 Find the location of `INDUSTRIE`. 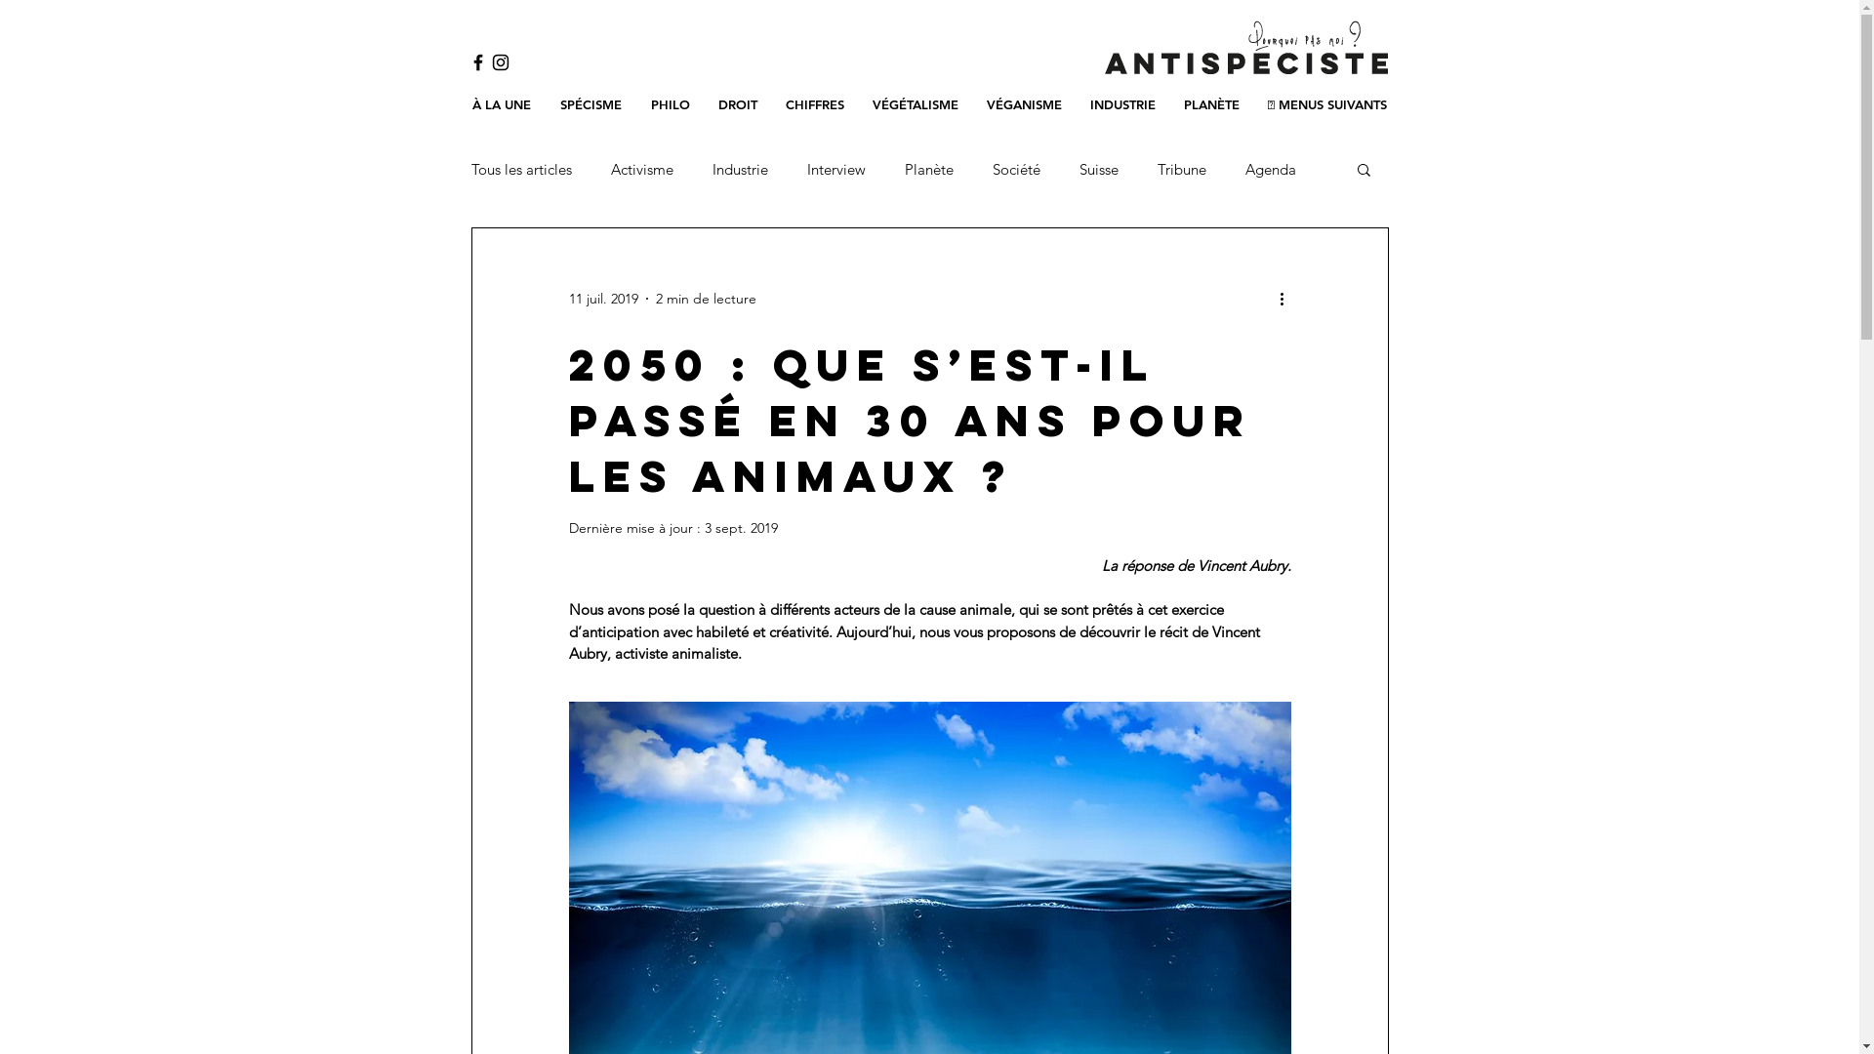

INDUSTRIE is located at coordinates (1122, 105).